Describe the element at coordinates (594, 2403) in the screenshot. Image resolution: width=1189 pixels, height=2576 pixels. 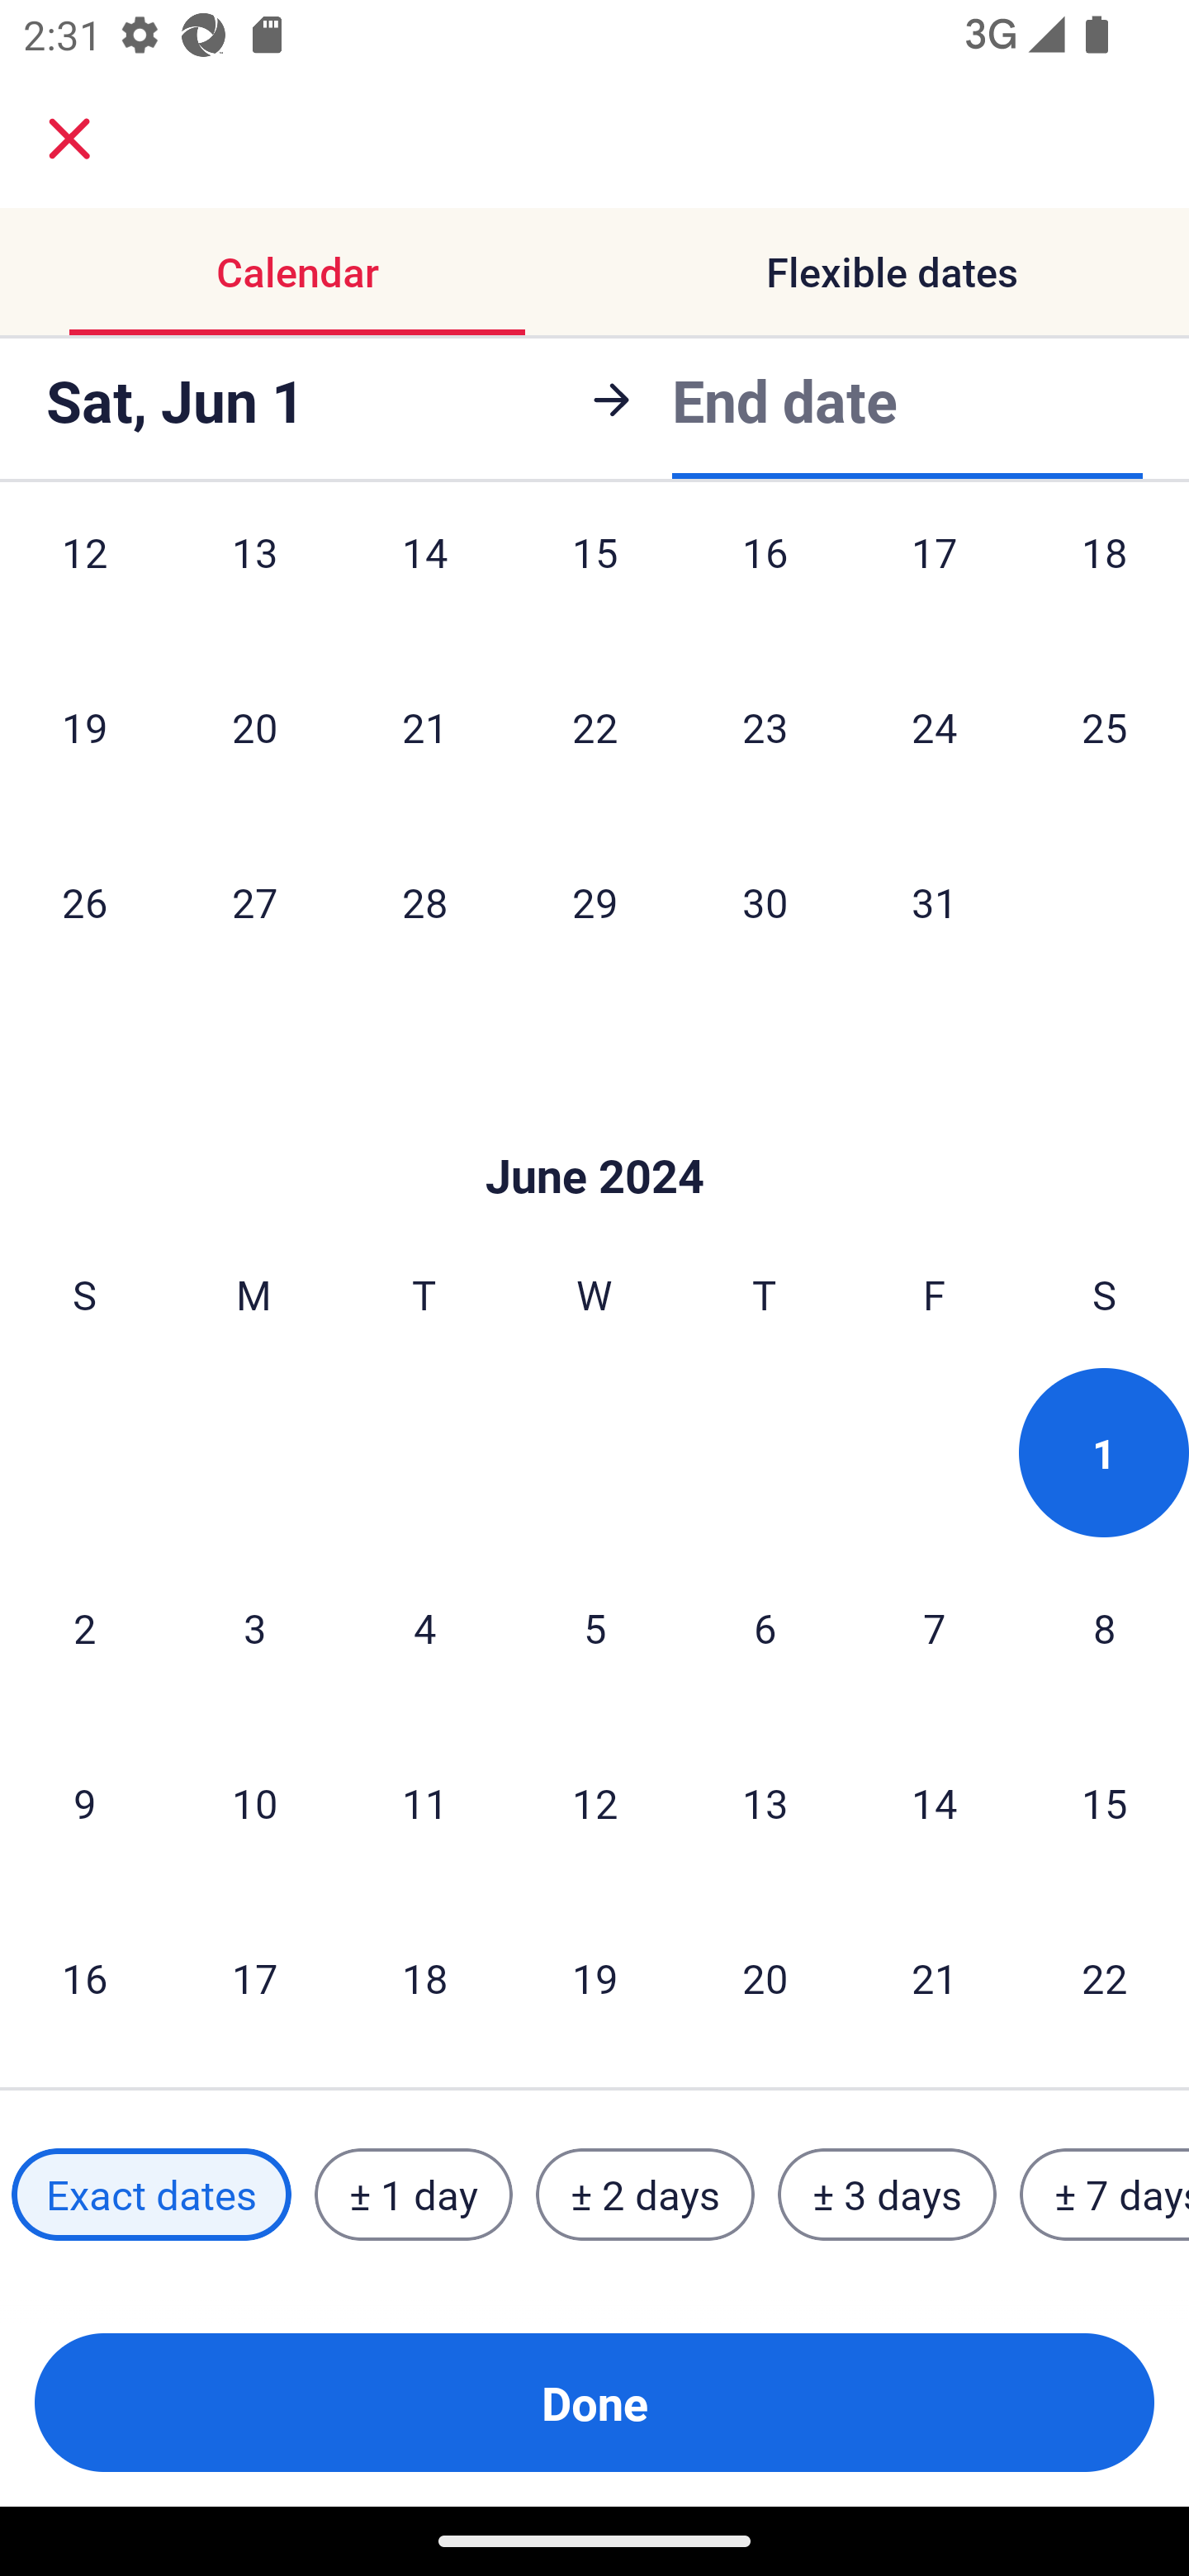
I see `Done` at that location.